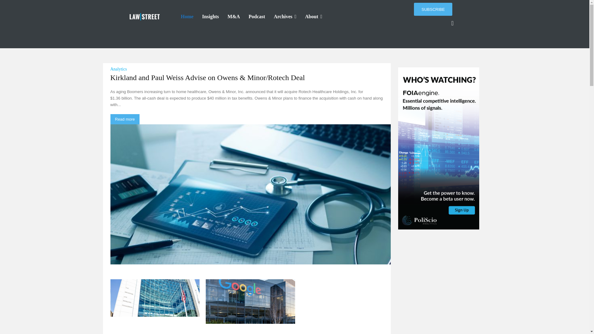 The width and height of the screenshot is (594, 334). Describe the element at coordinates (118, 70) in the screenshot. I see `Analytics` at that location.